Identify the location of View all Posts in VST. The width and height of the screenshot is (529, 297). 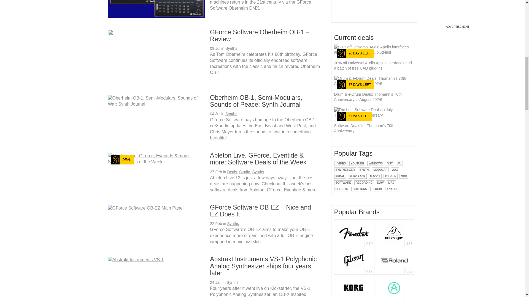
(390, 163).